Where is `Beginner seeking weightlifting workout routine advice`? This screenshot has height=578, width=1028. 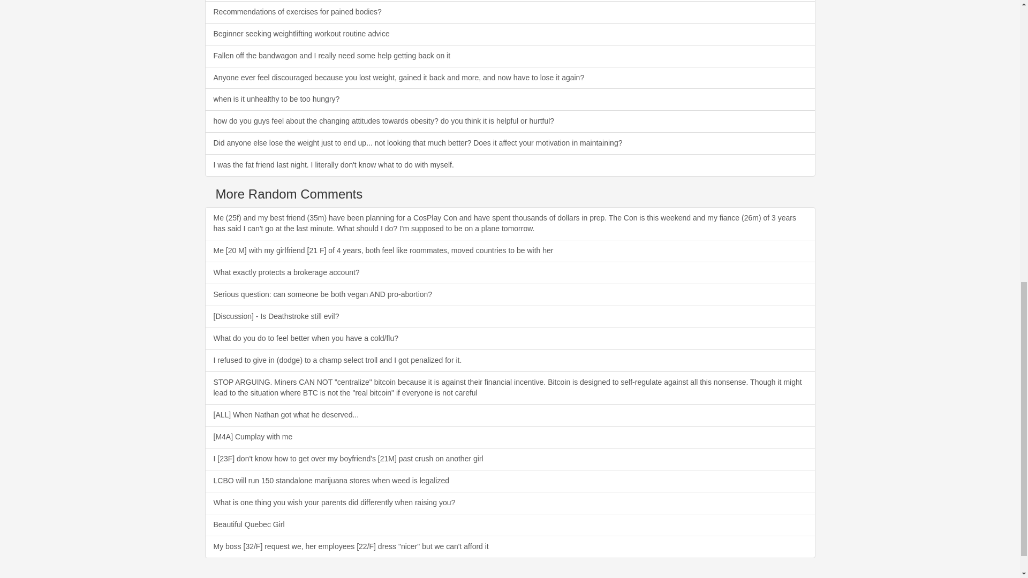 Beginner seeking weightlifting workout routine advice is located at coordinates (510, 34).